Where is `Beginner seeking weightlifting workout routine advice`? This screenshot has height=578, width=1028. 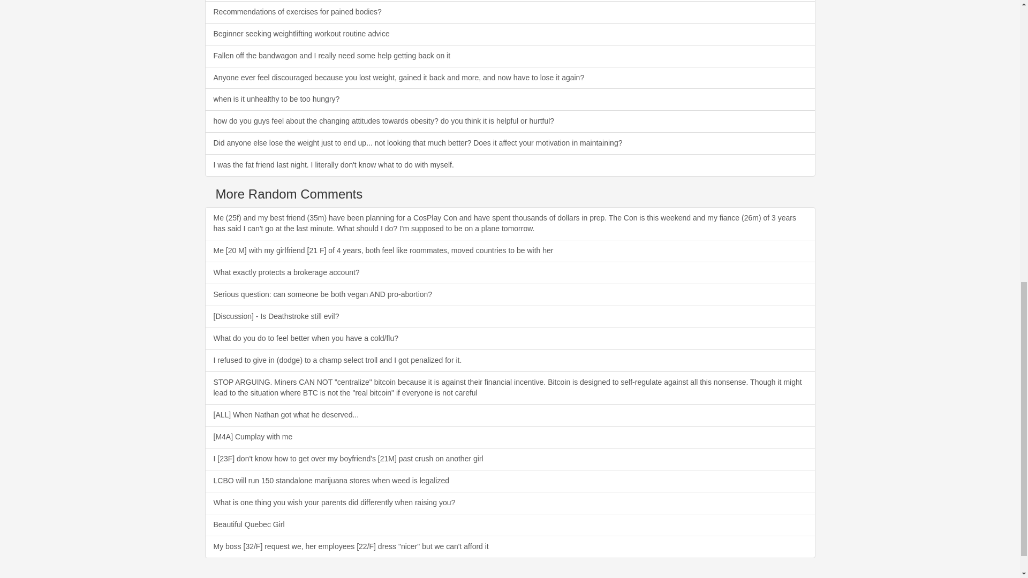 Beginner seeking weightlifting workout routine advice is located at coordinates (510, 34).